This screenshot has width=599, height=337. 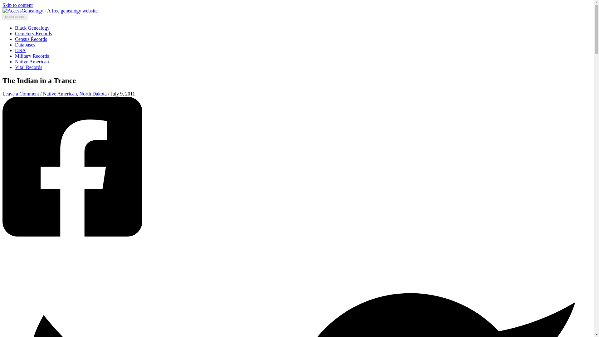 I want to click on Census Records, so click(x=31, y=39).